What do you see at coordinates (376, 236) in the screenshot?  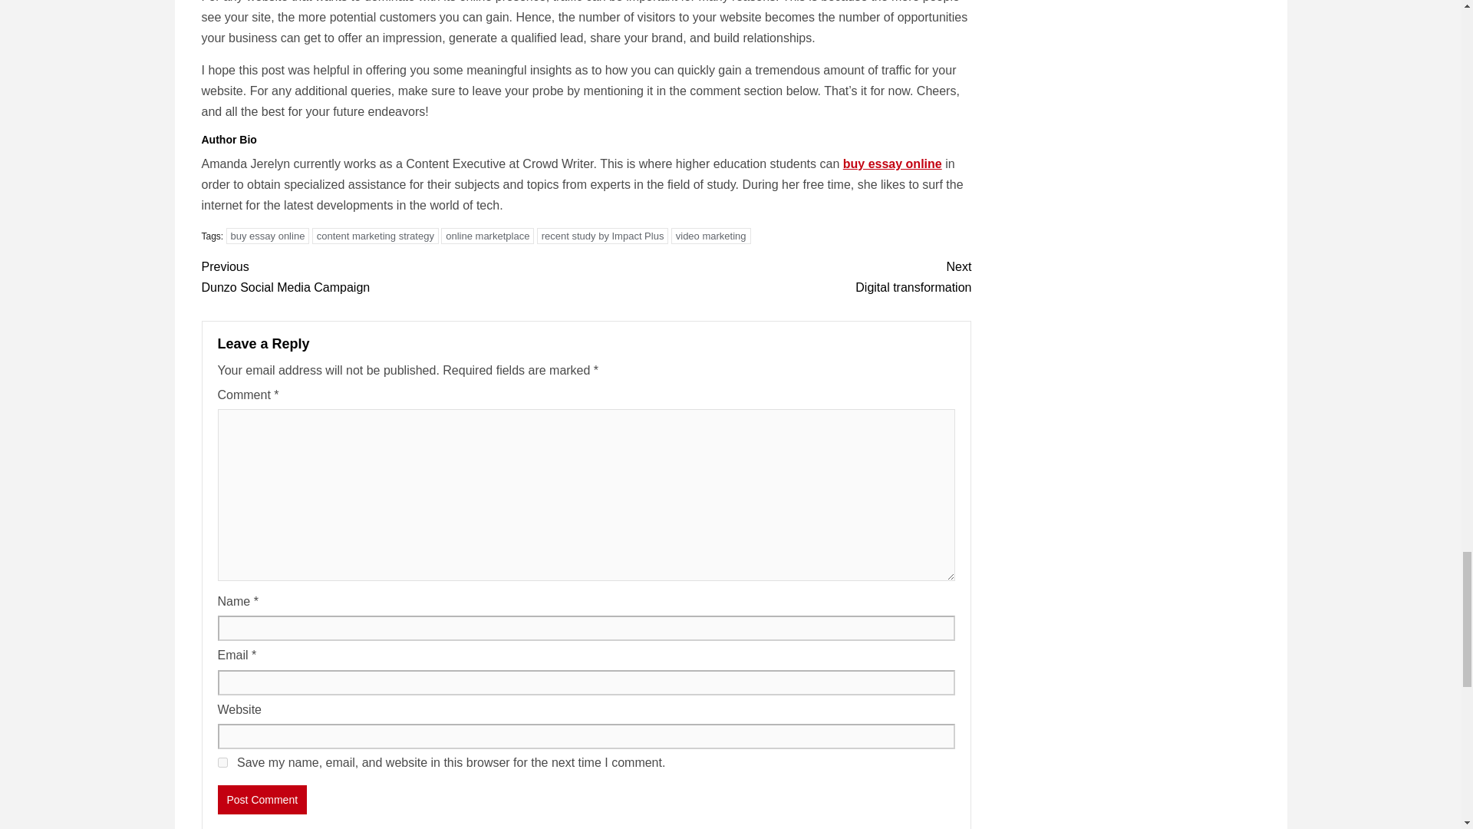 I see `Post Comment` at bounding box center [376, 236].